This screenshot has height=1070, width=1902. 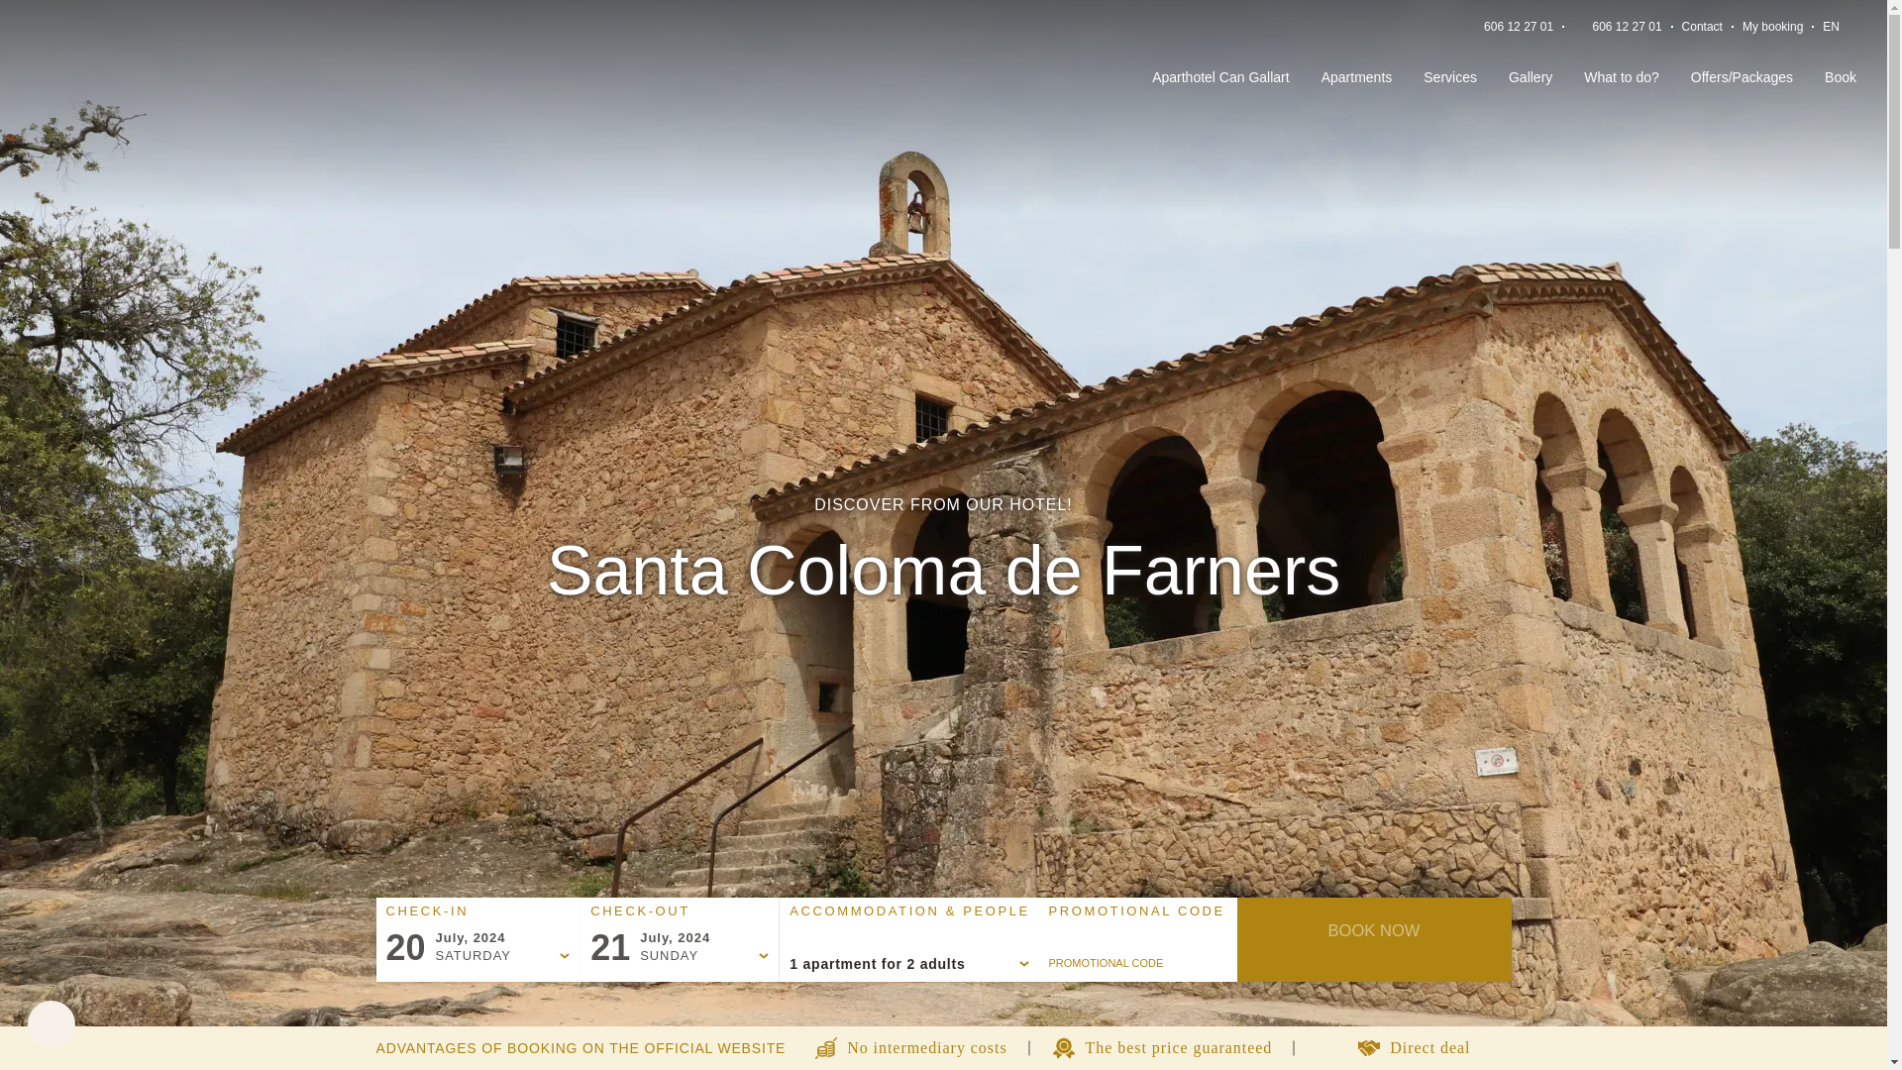 What do you see at coordinates (1702, 26) in the screenshot?
I see `Contact` at bounding box center [1702, 26].